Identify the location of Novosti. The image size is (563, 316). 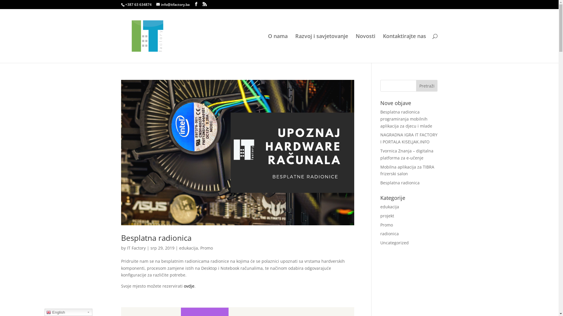
(365, 49).